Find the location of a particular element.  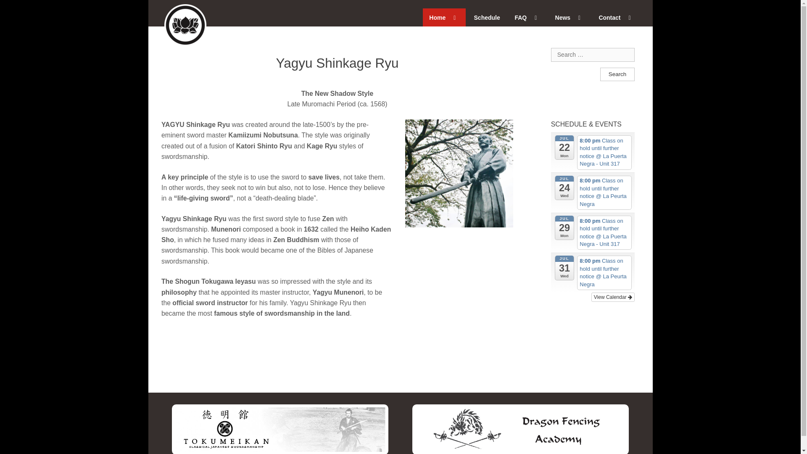

Search is located at coordinates (617, 74).